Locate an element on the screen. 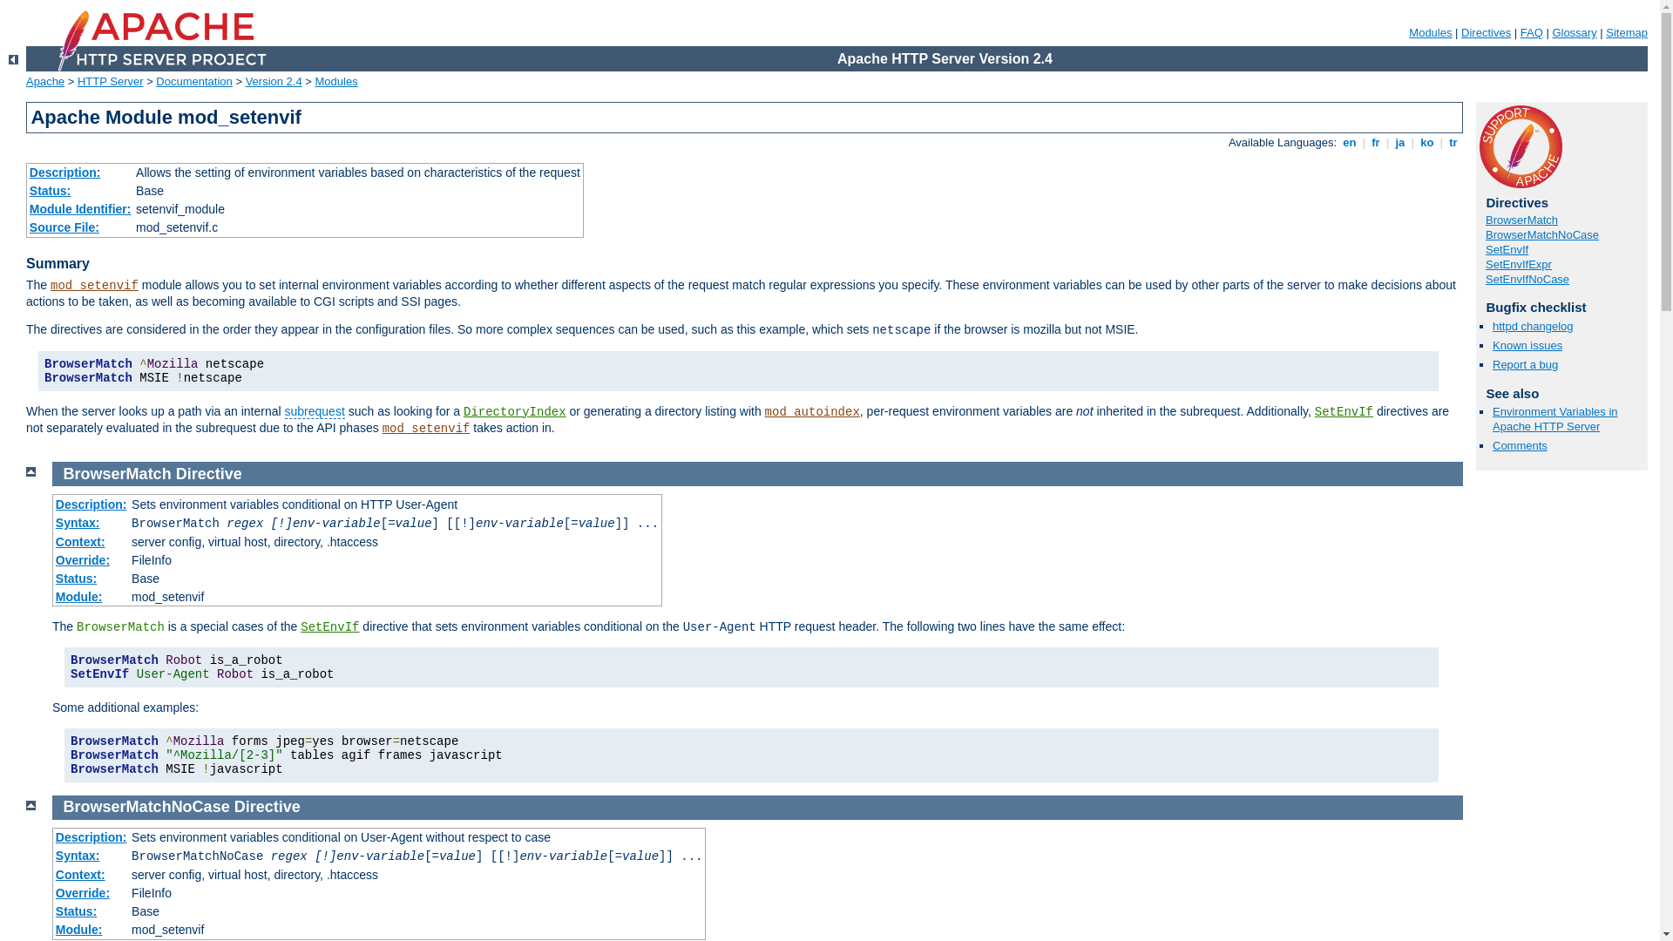 This screenshot has width=1673, height=941. BrowserMatch is located at coordinates (1521, 220).